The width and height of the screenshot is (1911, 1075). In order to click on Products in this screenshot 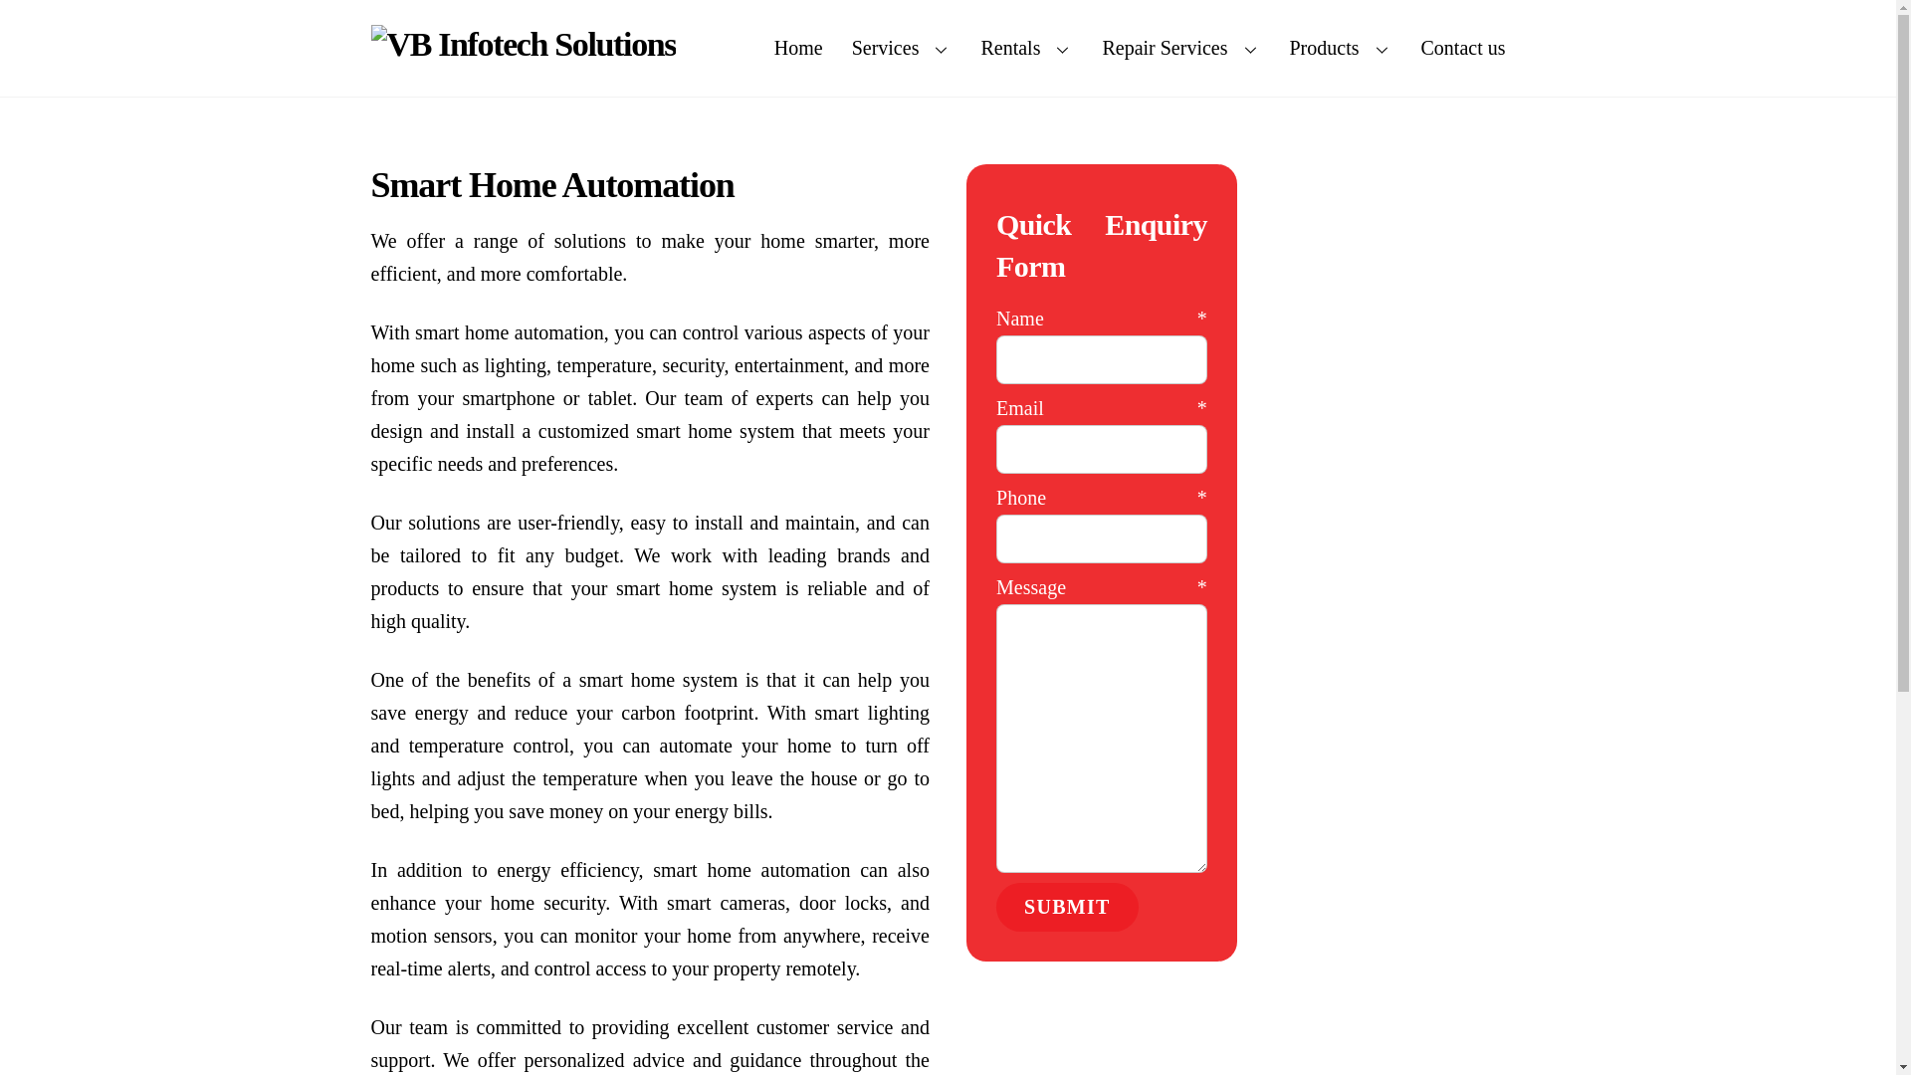, I will do `click(948, 48)`.